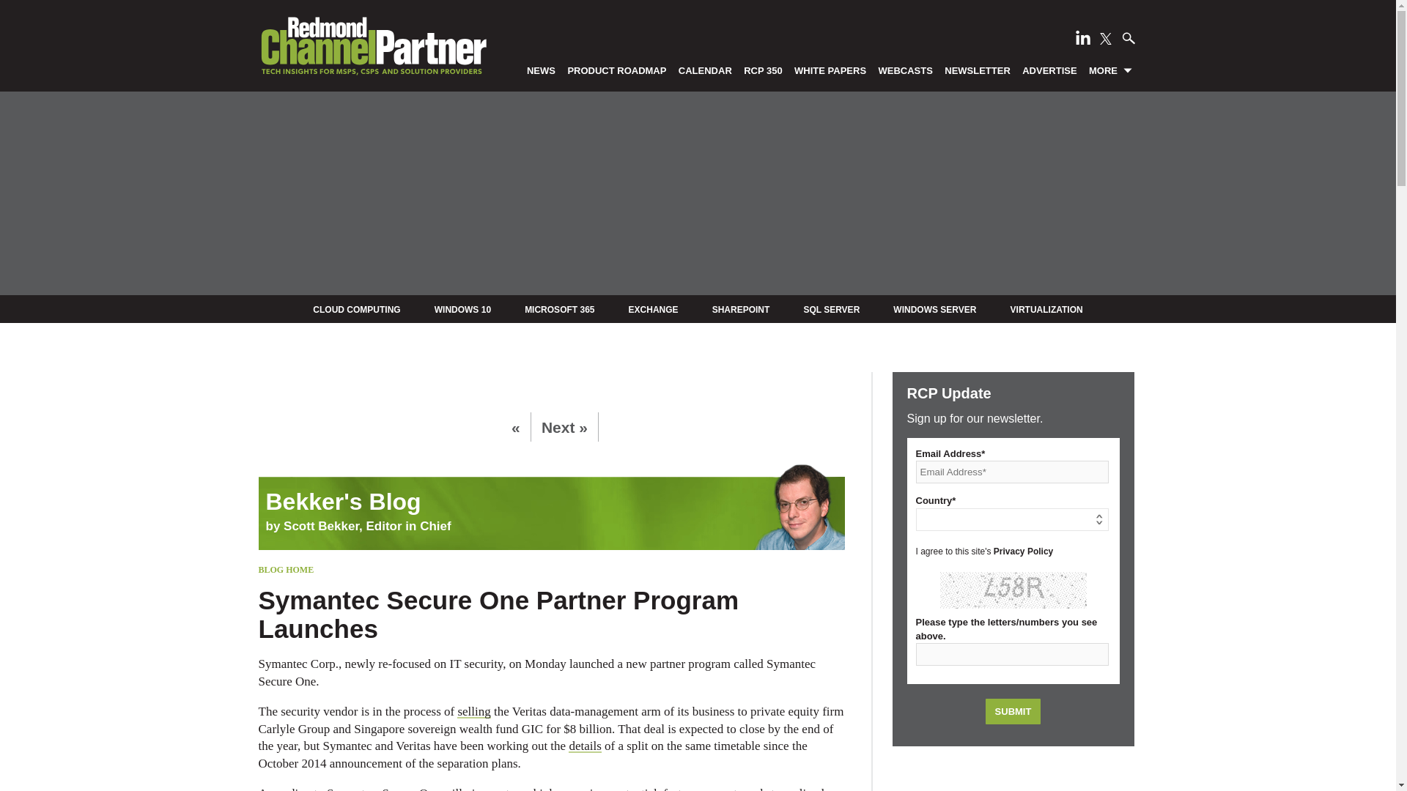 The image size is (1407, 791). Describe the element at coordinates (905, 70) in the screenshot. I see `WEBCASTS` at that location.